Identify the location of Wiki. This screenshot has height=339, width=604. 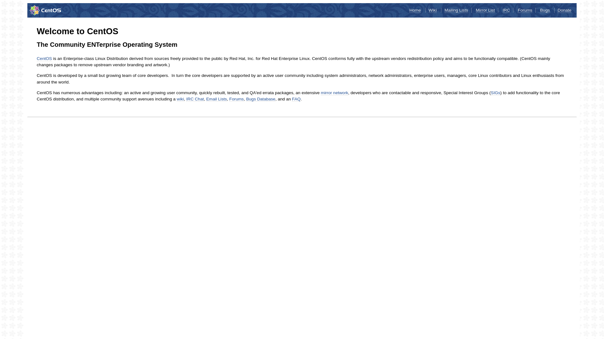
(433, 10).